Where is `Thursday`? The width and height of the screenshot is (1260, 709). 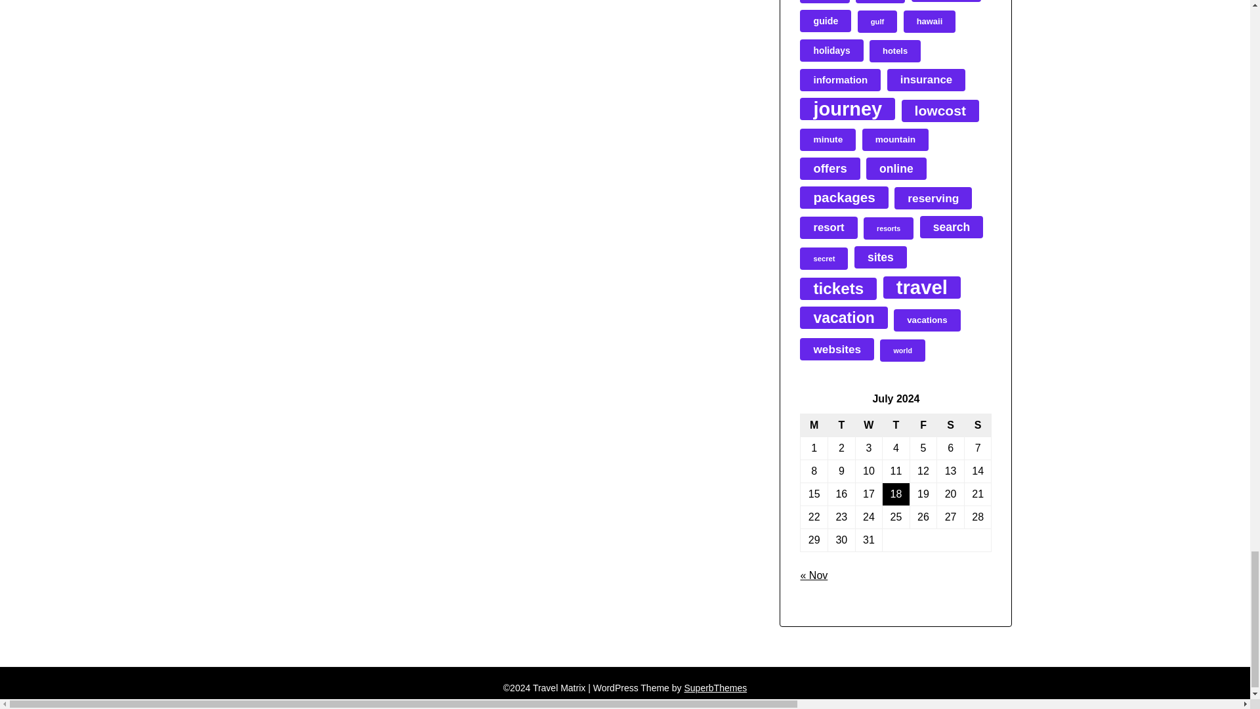
Thursday is located at coordinates (896, 425).